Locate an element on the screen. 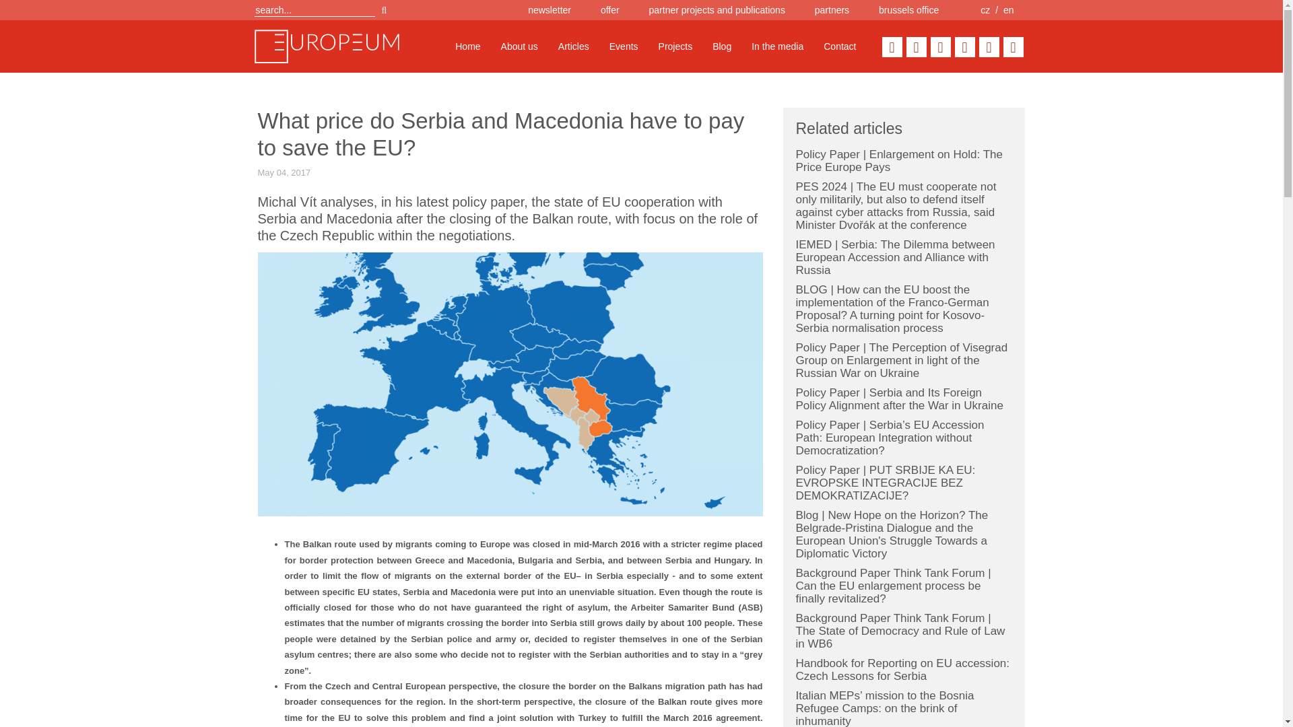 Image resolution: width=1293 pixels, height=727 pixels. partner projects and publications is located at coordinates (717, 9).